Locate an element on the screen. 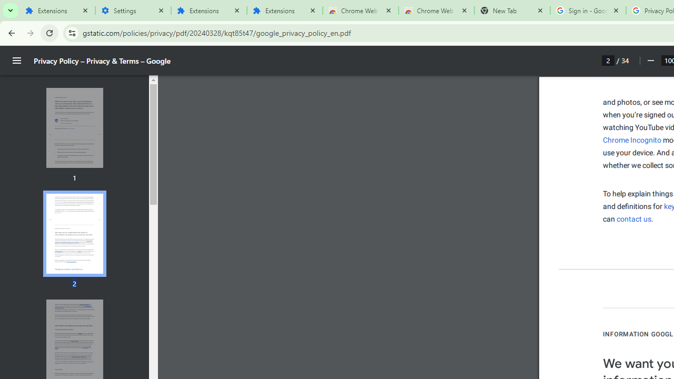 The width and height of the screenshot is (674, 379). Chrome Web Store is located at coordinates (360, 11).